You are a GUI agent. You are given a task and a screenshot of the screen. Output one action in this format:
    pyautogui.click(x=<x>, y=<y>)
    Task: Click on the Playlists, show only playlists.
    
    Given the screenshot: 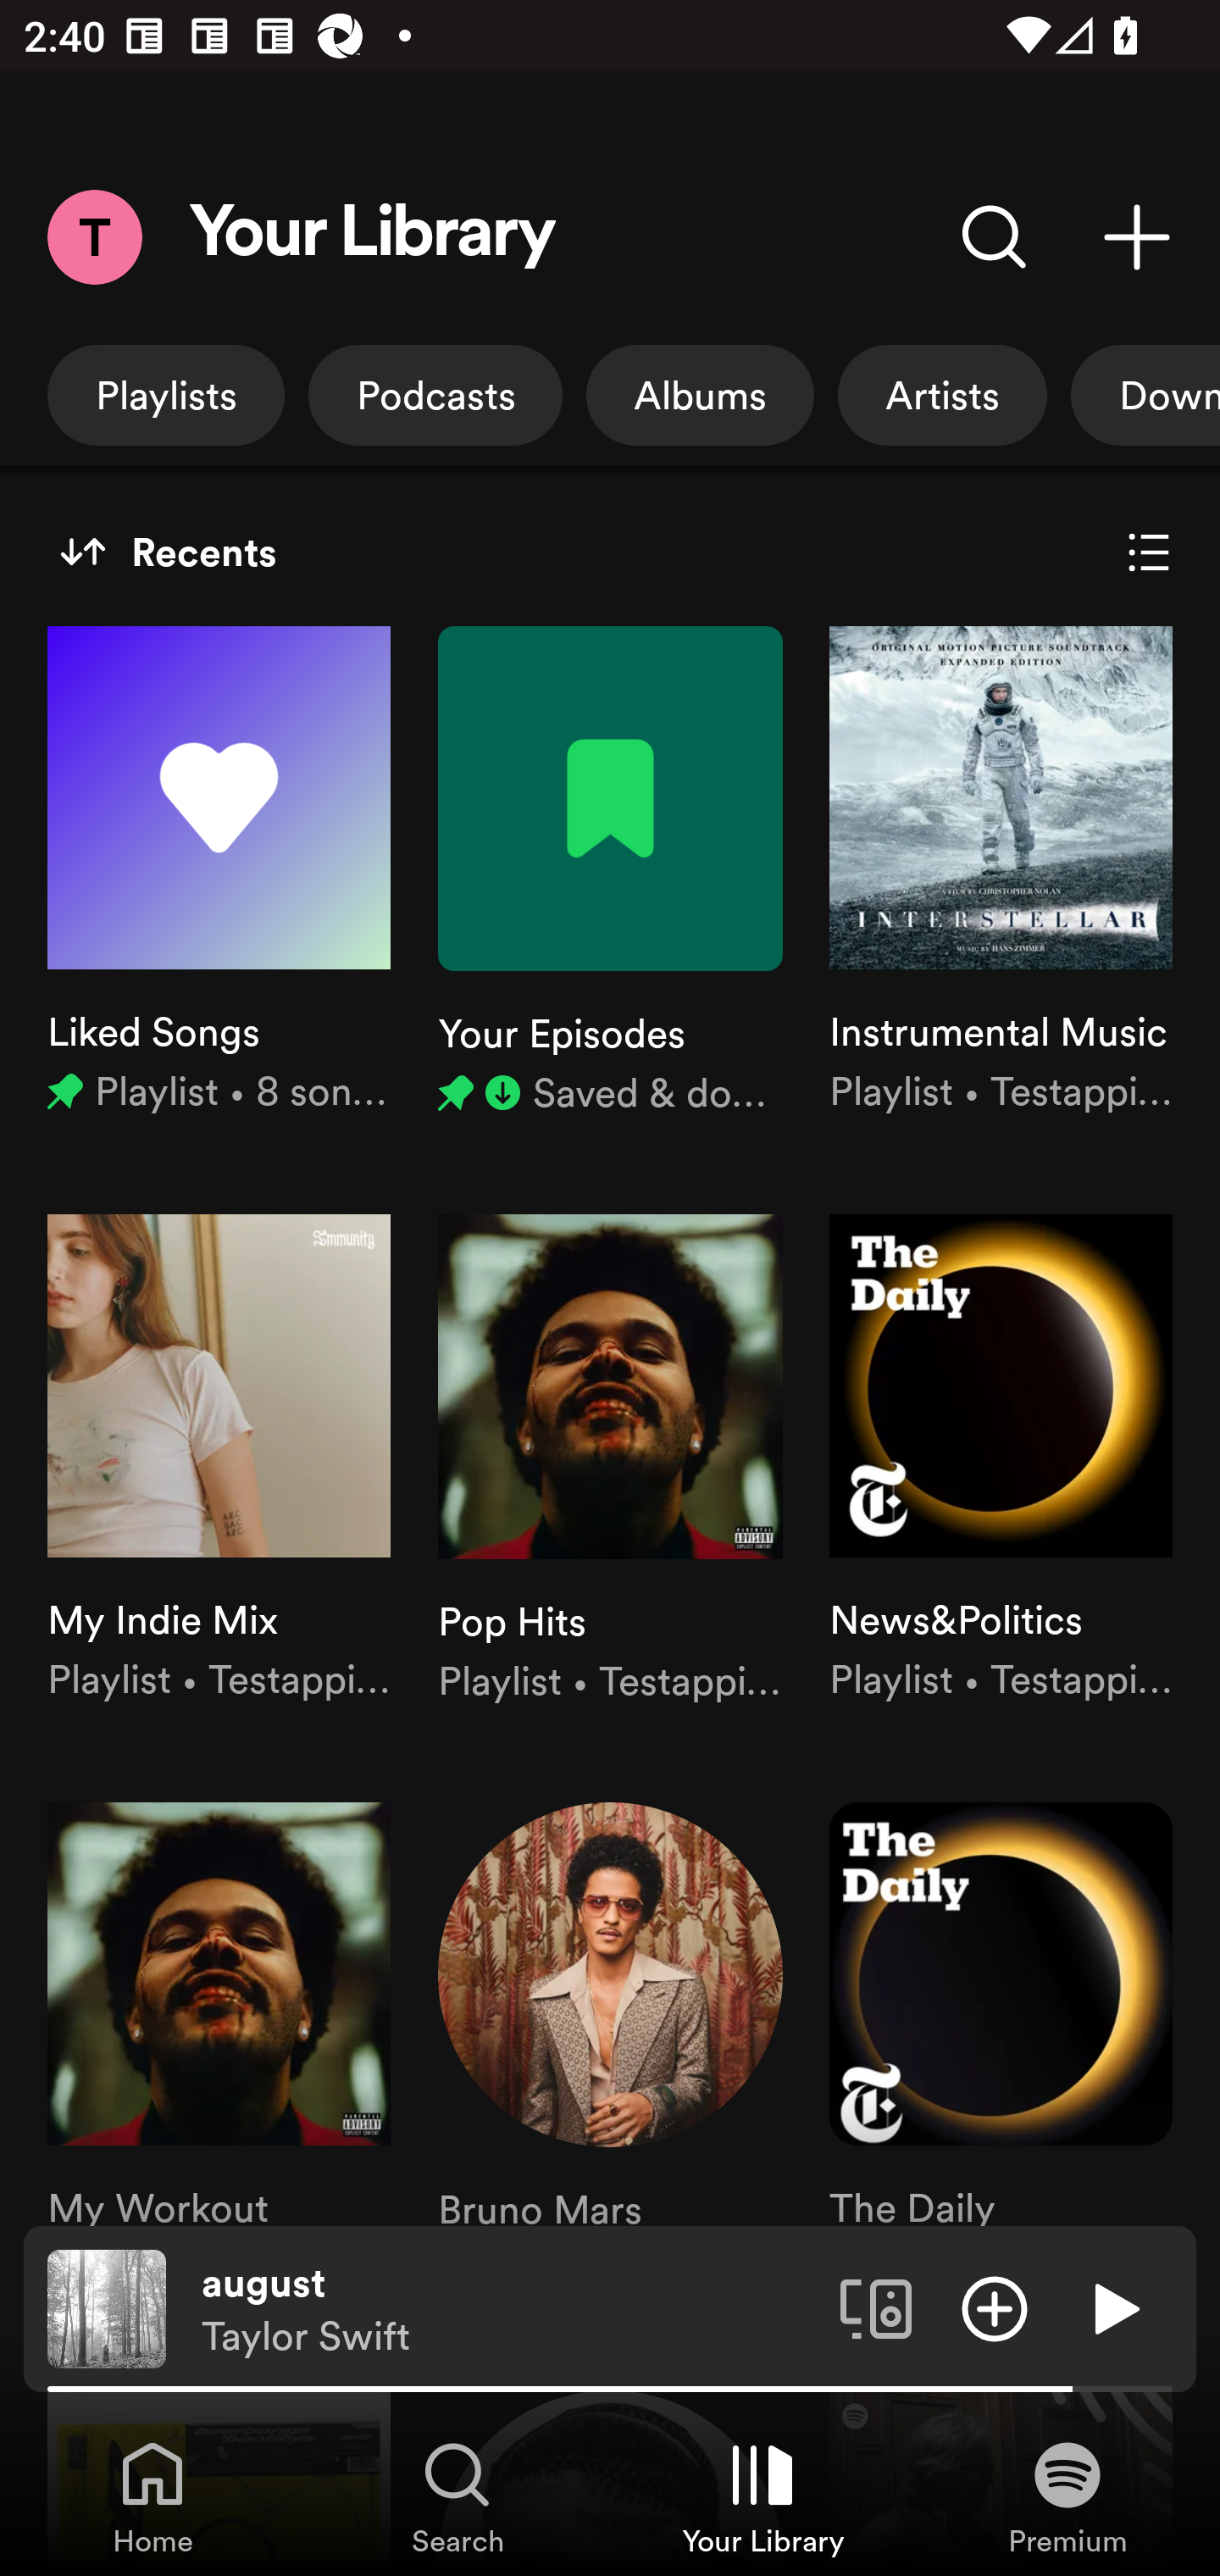 What is the action you would take?
    pyautogui.click(x=166, y=395)
    